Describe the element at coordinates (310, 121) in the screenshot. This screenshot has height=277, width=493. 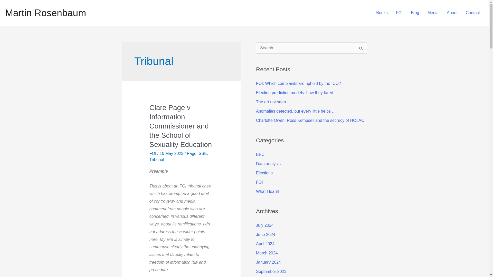
I see `Charlotte Owen, Ross Kempsell and the secrecy of HOLAC` at that location.